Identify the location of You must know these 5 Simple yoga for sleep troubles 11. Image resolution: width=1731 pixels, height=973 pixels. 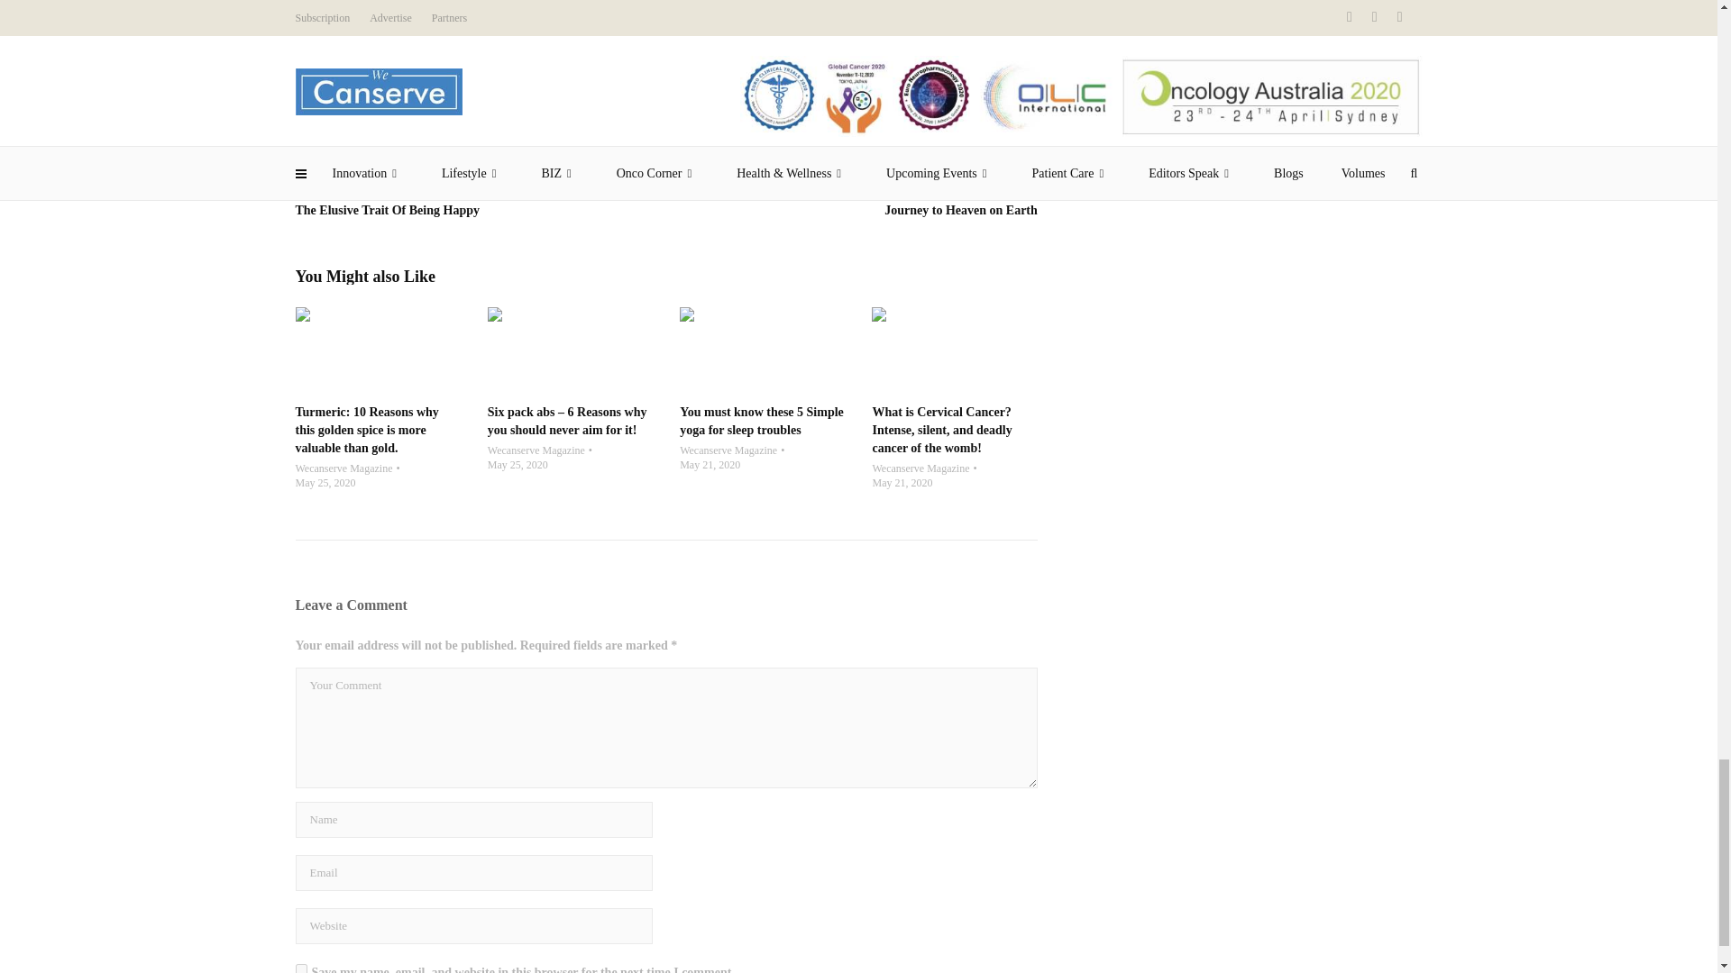
(762, 350).